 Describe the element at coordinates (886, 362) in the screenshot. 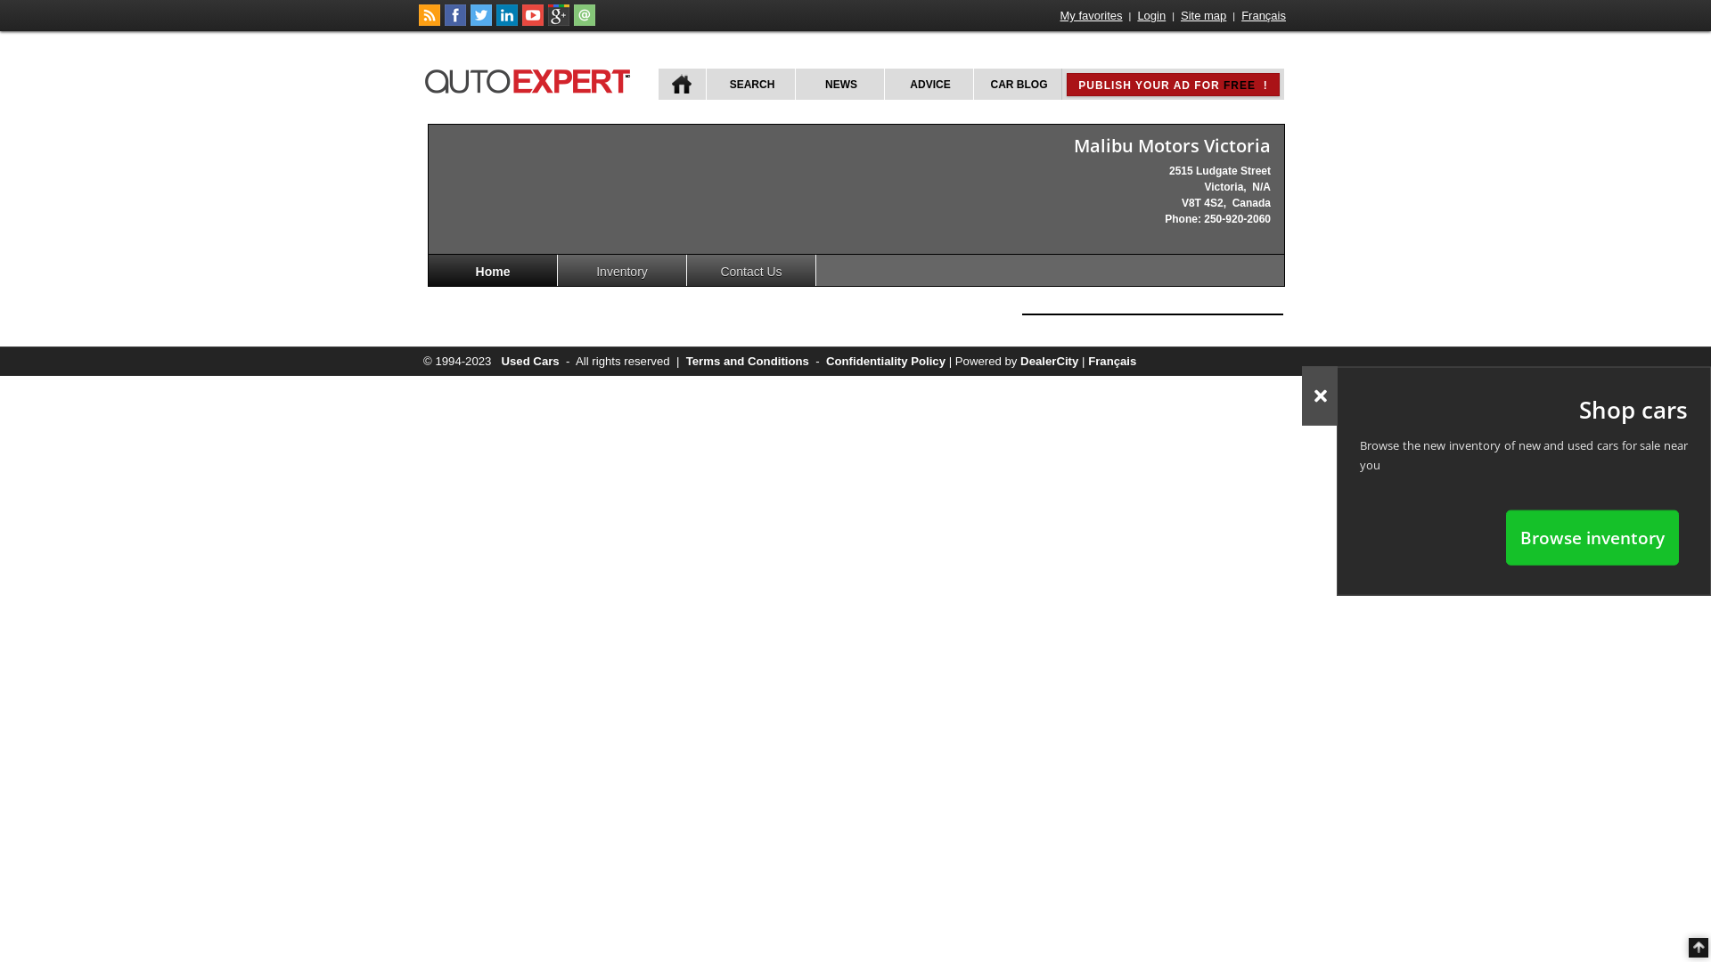

I see `Confidentiality Policy` at that location.